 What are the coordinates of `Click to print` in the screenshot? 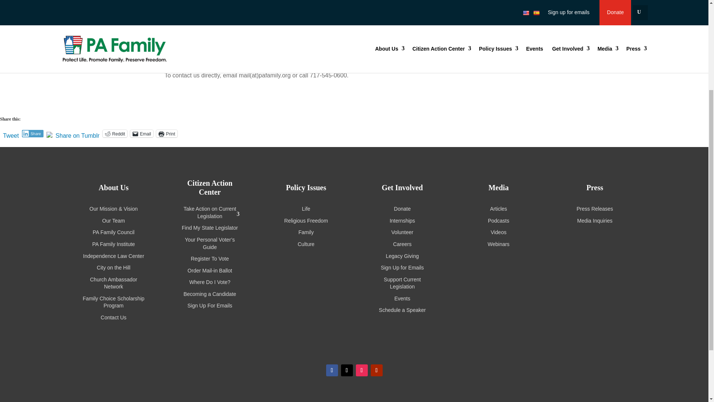 It's located at (167, 133).